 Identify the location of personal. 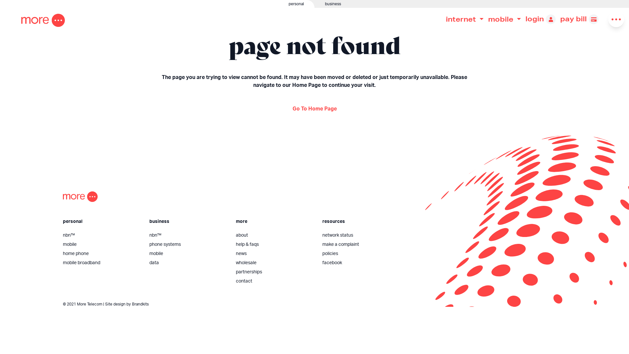
(157, 4).